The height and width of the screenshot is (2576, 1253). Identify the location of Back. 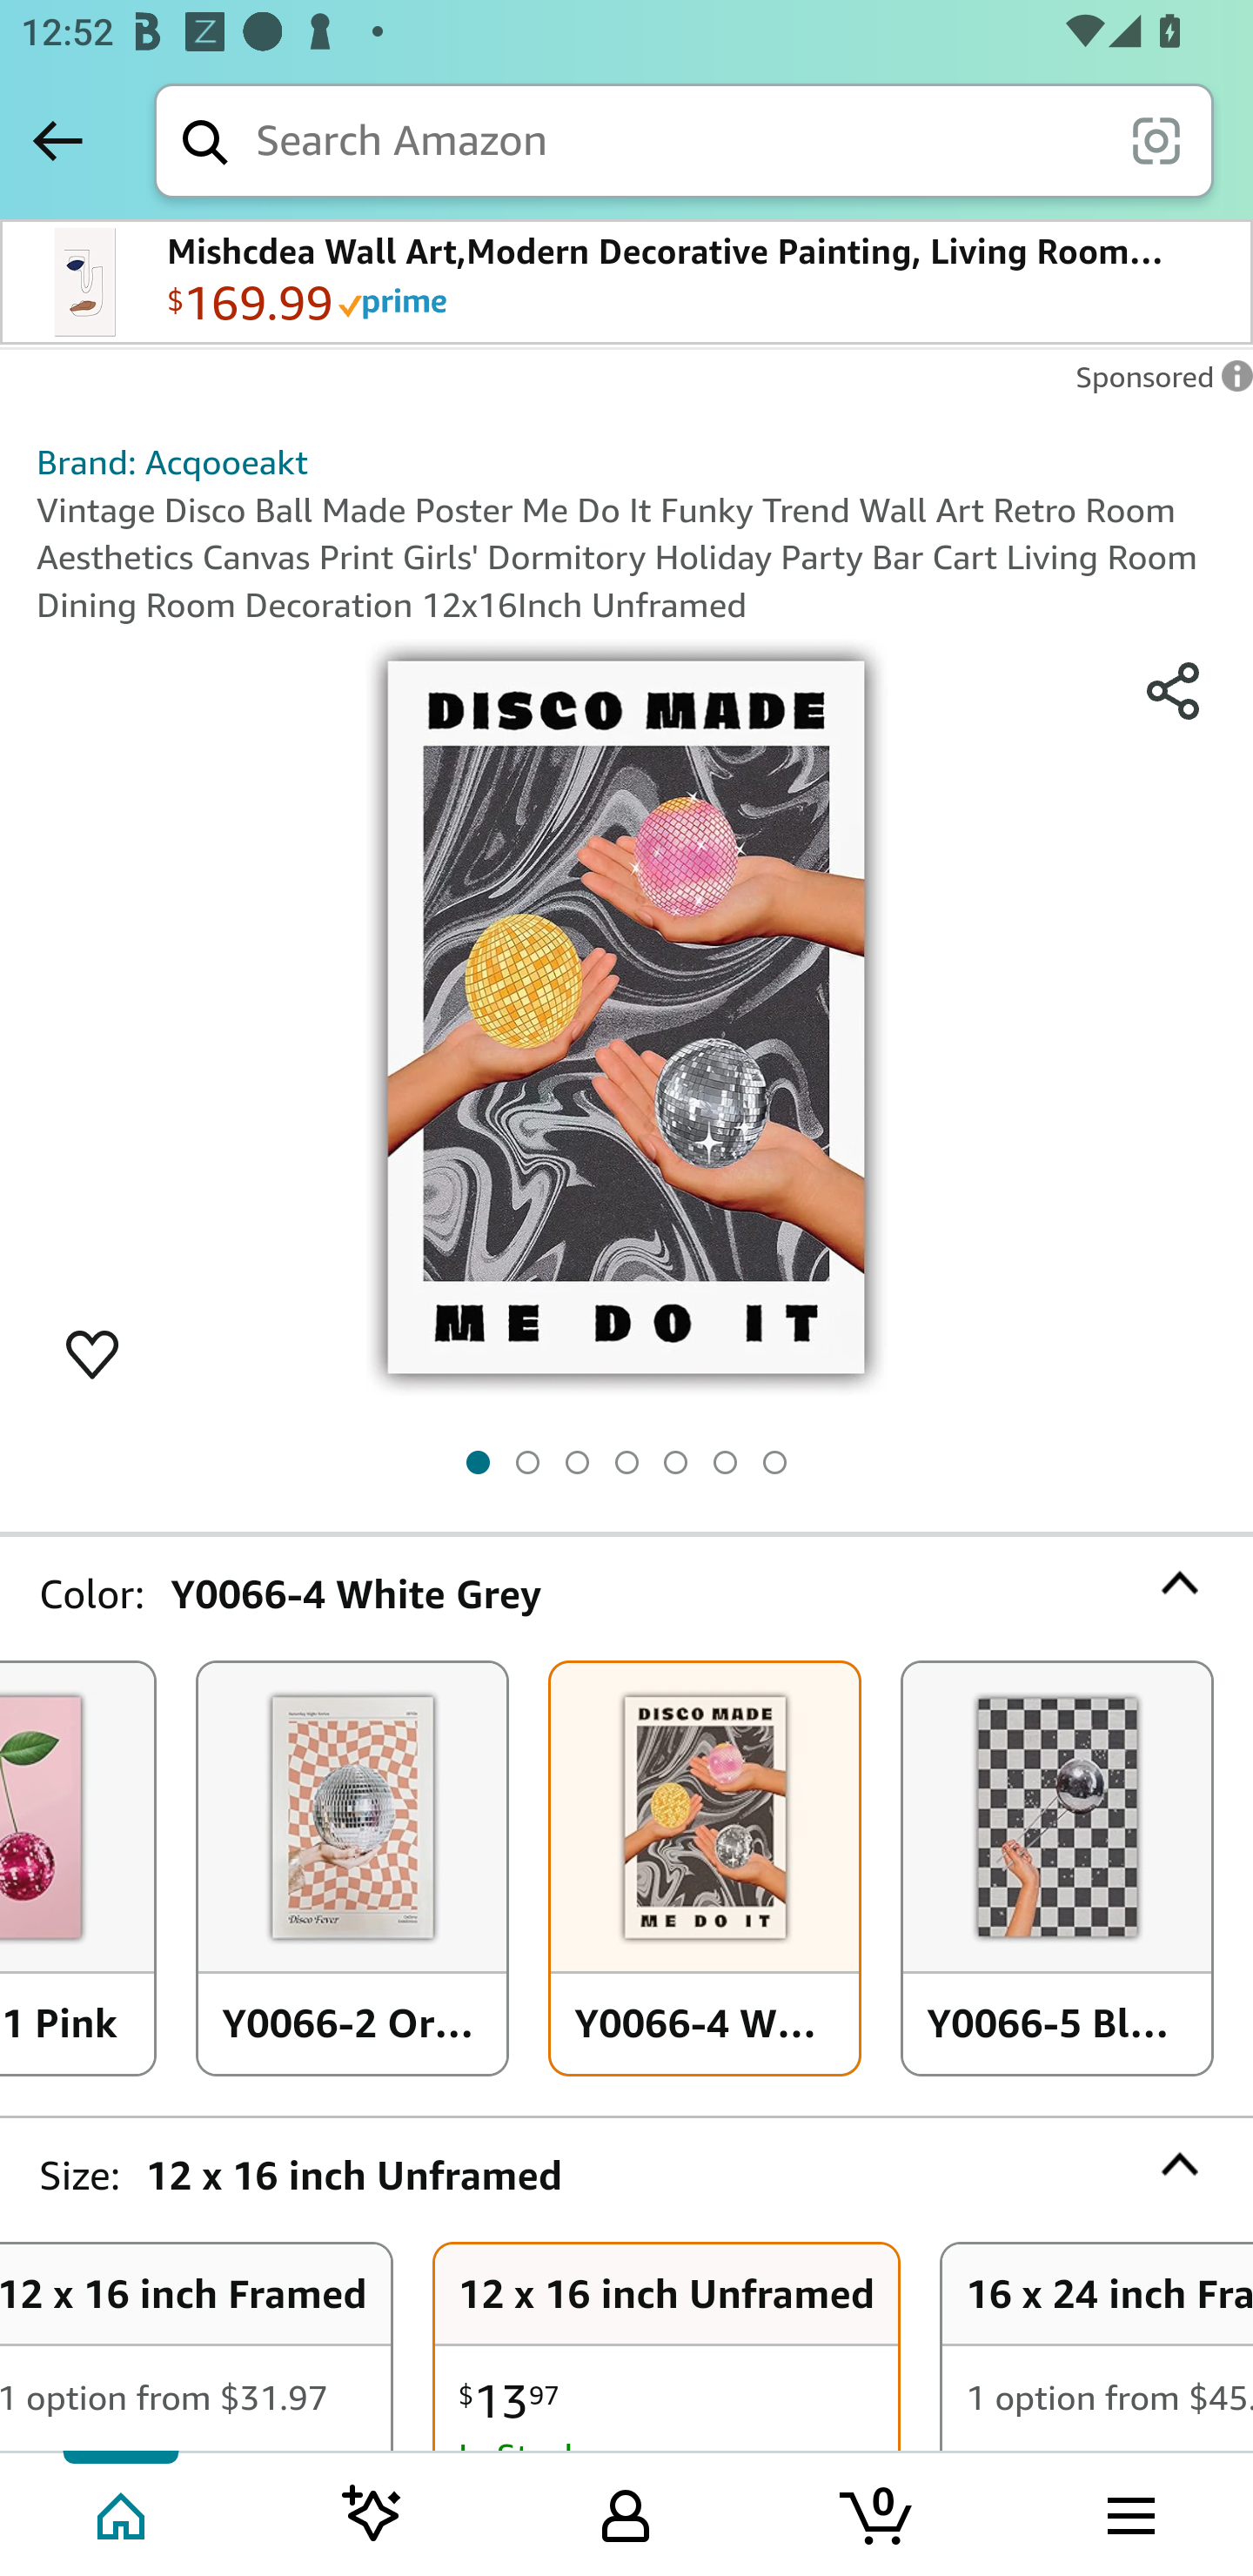
(57, 140).